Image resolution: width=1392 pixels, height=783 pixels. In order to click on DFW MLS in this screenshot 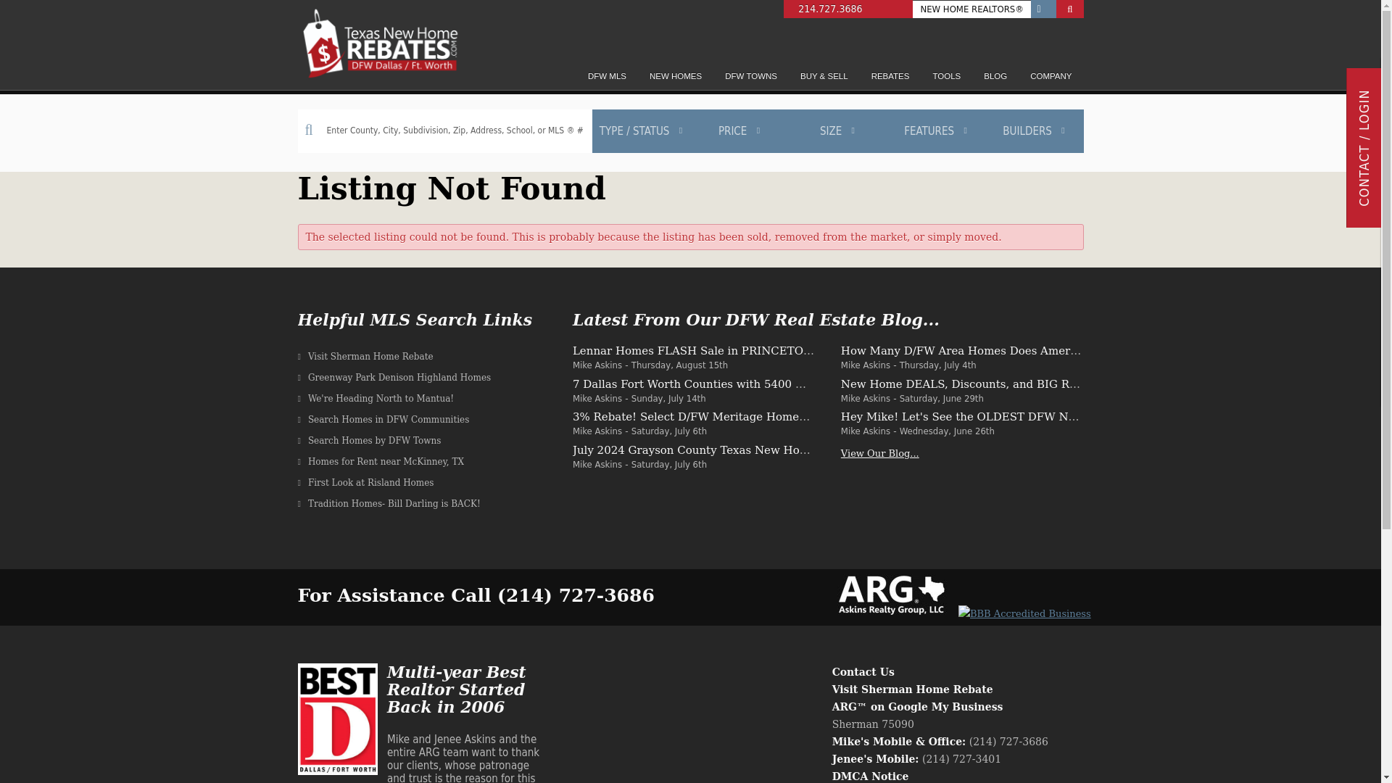, I will do `click(606, 75)`.